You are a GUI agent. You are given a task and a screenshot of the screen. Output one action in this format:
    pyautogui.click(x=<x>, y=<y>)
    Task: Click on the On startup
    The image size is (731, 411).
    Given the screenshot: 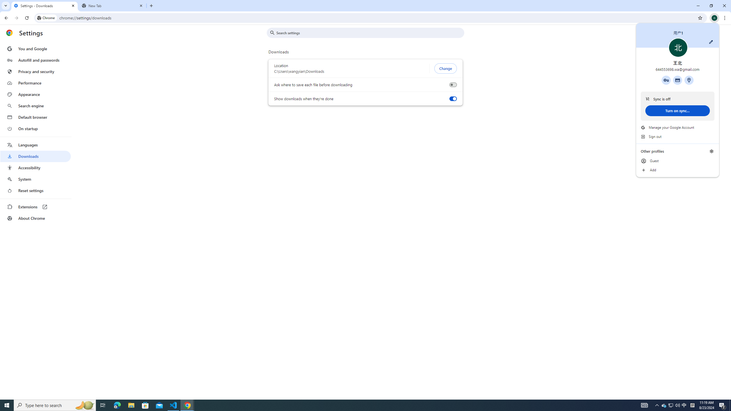 What is the action you would take?
    pyautogui.click(x=35, y=128)
    